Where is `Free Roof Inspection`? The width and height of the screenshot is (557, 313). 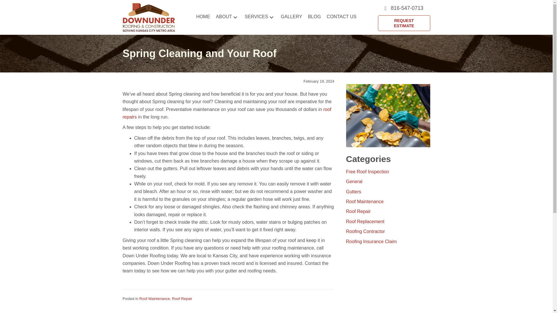 Free Roof Inspection is located at coordinates (367, 172).